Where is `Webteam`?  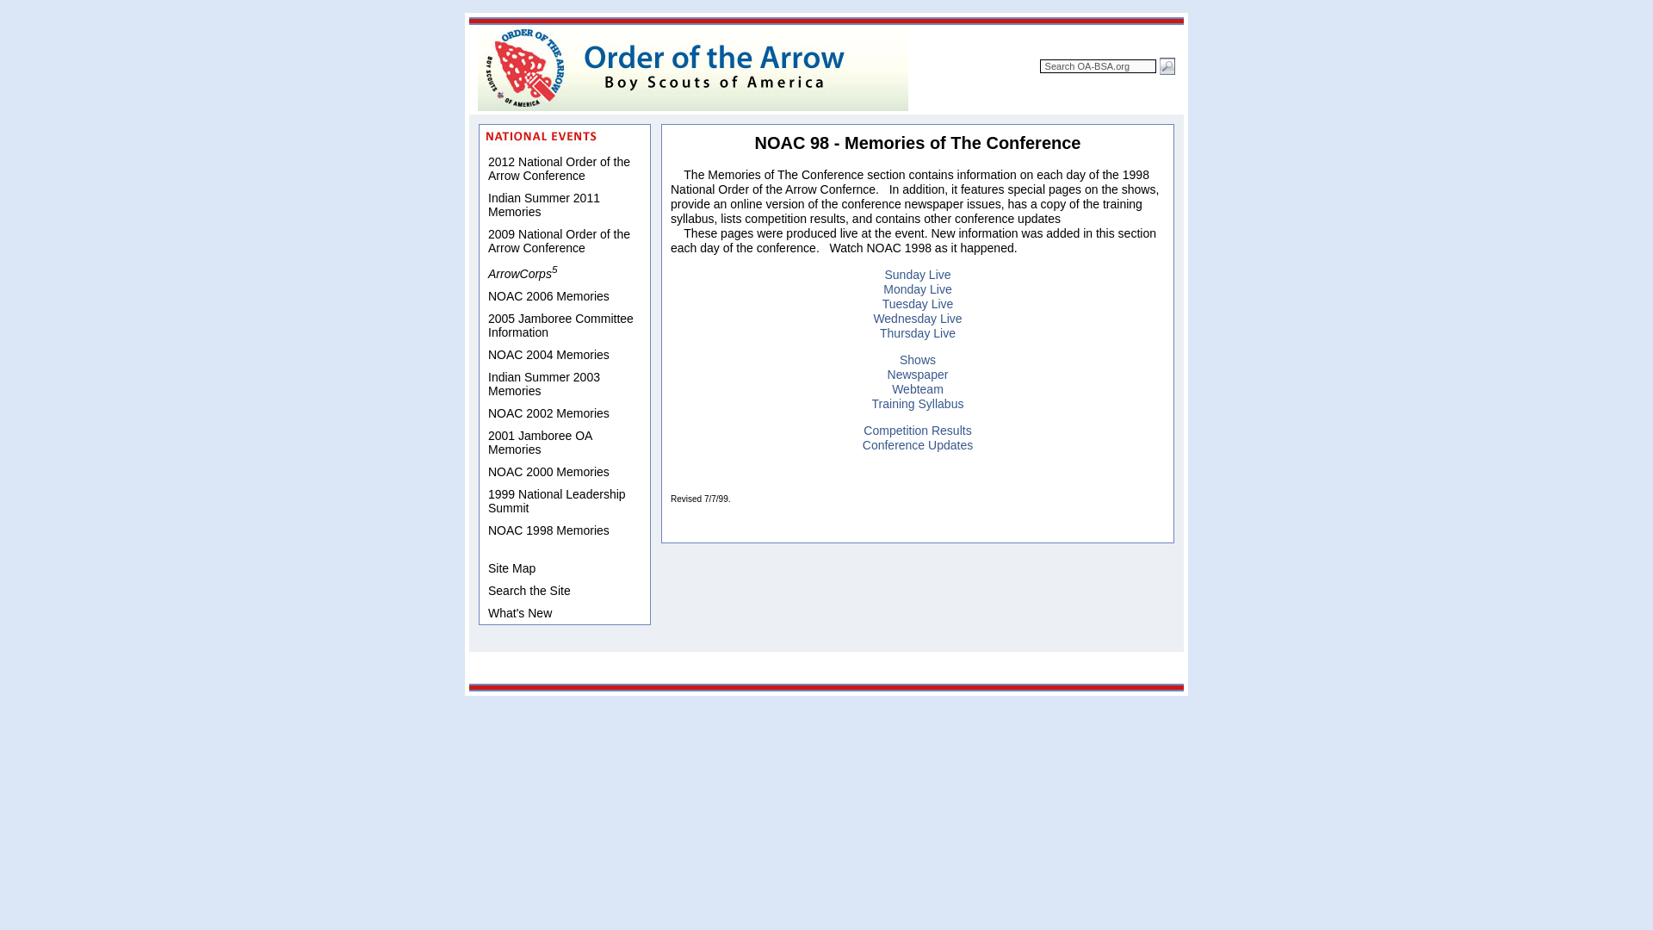
Webteam is located at coordinates (918, 389).